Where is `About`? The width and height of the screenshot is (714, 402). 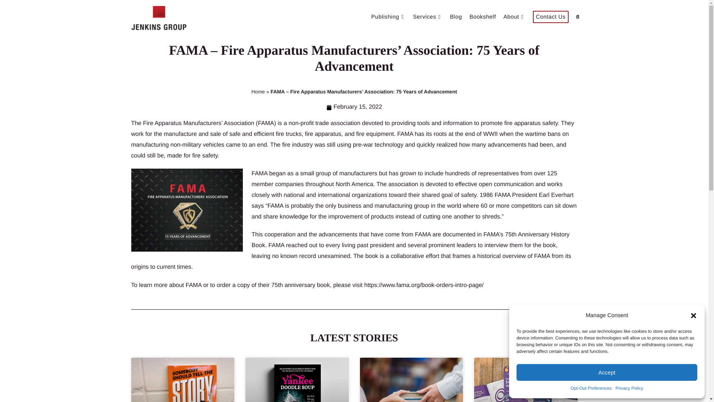 About is located at coordinates (514, 17).